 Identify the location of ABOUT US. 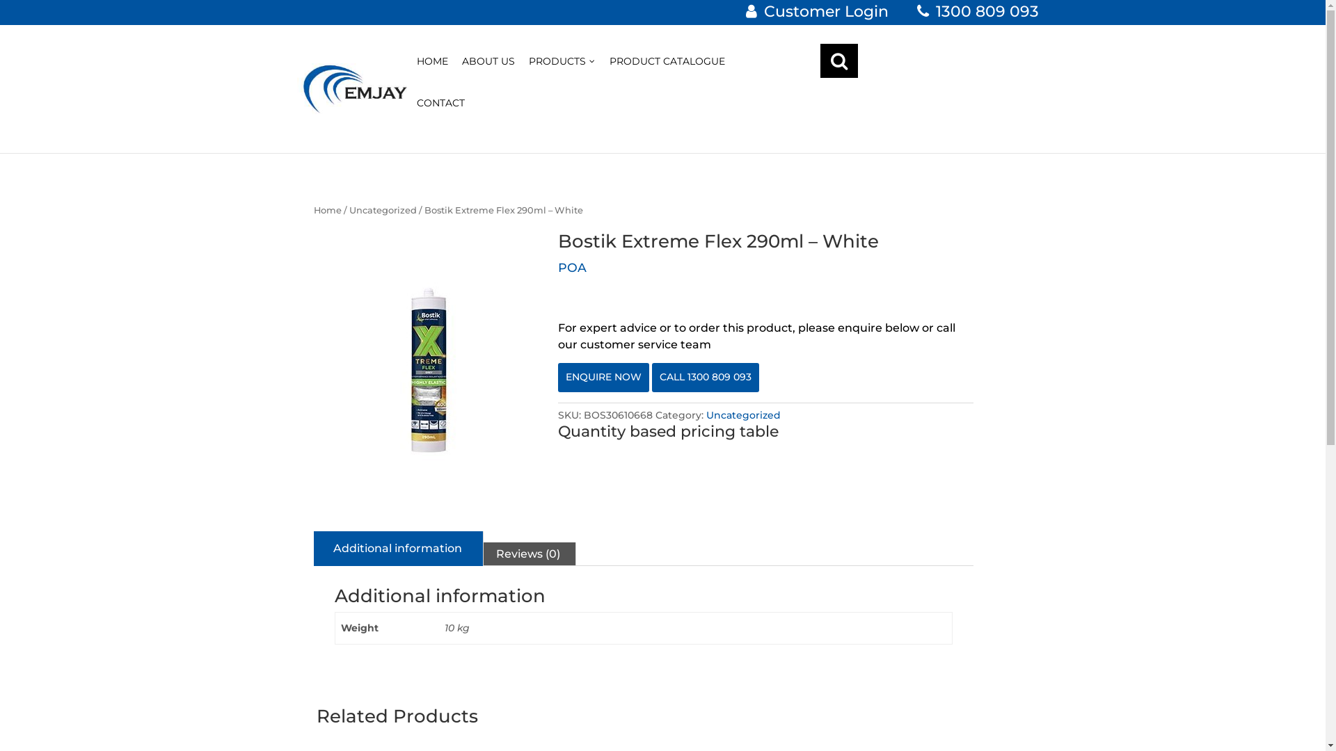
(488, 70).